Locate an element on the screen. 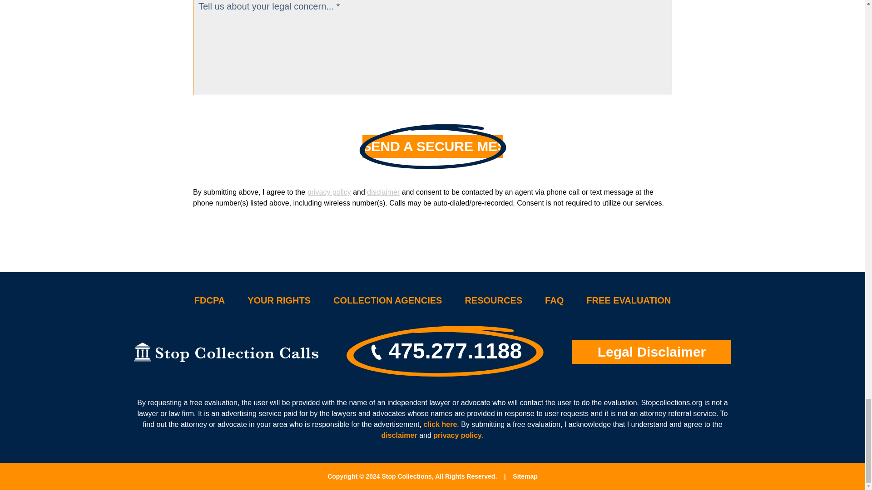 The width and height of the screenshot is (872, 490). FDCPA is located at coordinates (210, 300).